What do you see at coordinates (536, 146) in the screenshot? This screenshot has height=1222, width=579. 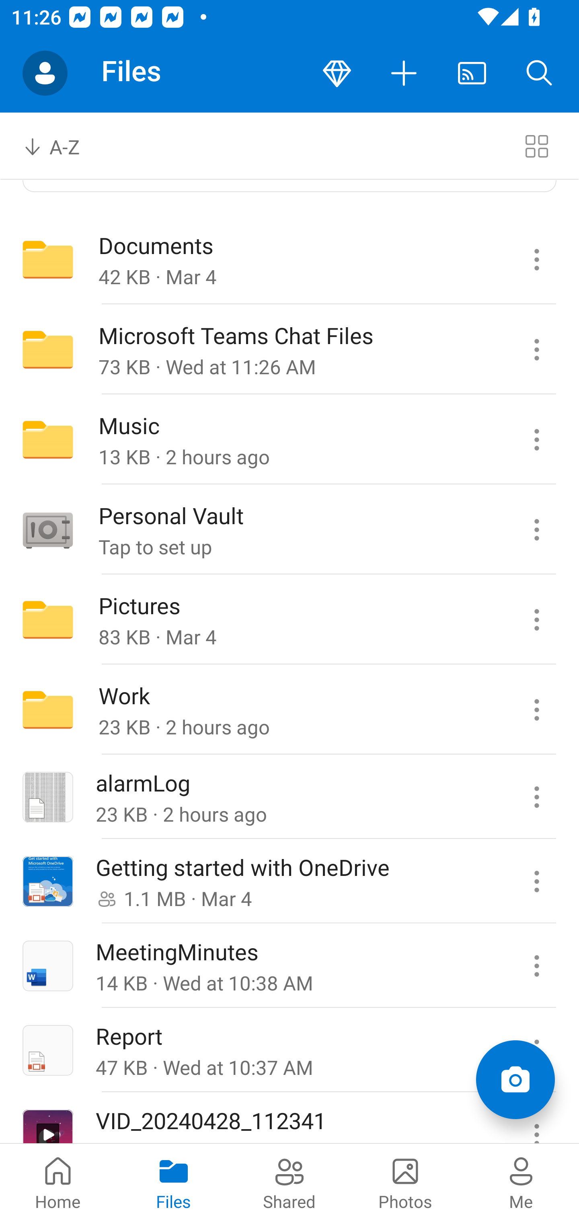 I see `Switch to tiles view` at bounding box center [536, 146].